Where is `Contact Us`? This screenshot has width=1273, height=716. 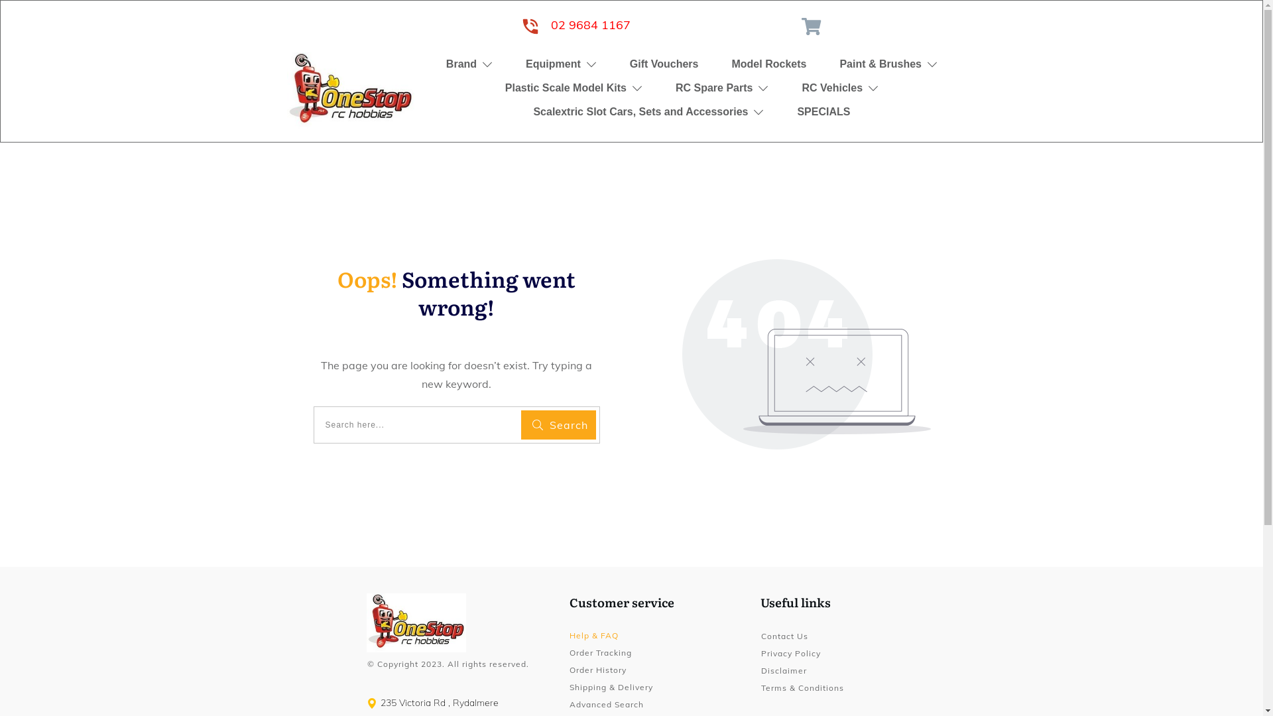 Contact Us is located at coordinates (785, 636).